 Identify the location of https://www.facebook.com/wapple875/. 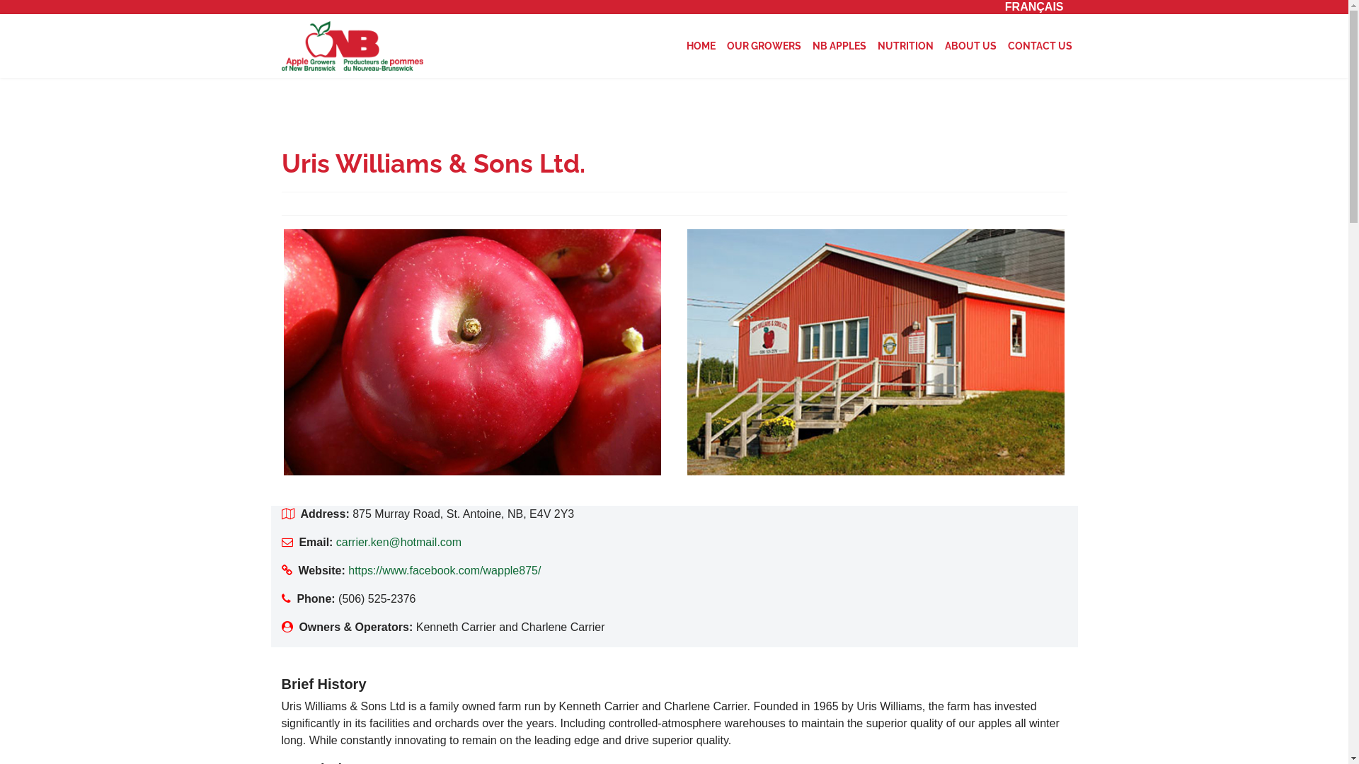
(445, 570).